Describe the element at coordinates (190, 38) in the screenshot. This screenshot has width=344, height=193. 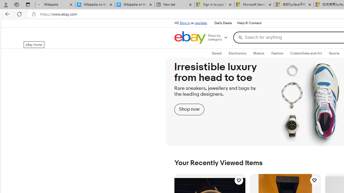
I see `eBay Home` at that location.